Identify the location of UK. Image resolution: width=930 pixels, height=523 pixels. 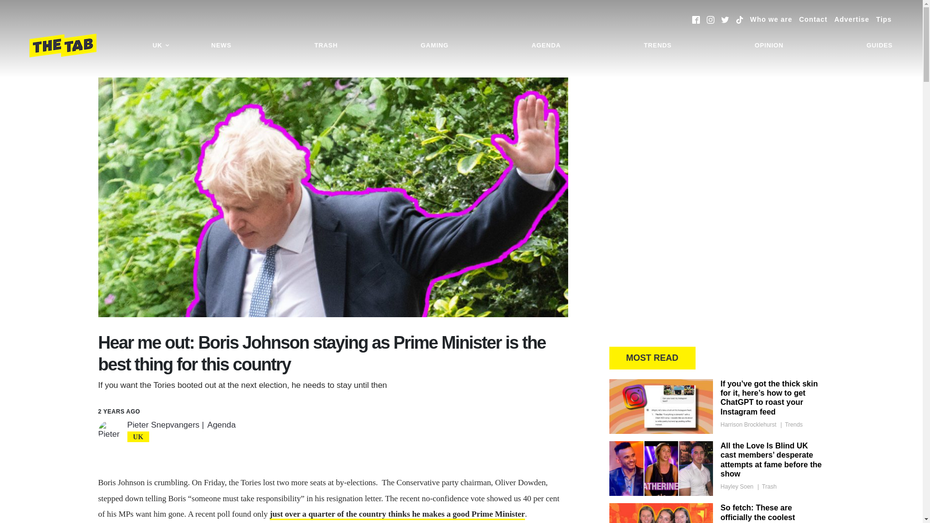
(161, 46).